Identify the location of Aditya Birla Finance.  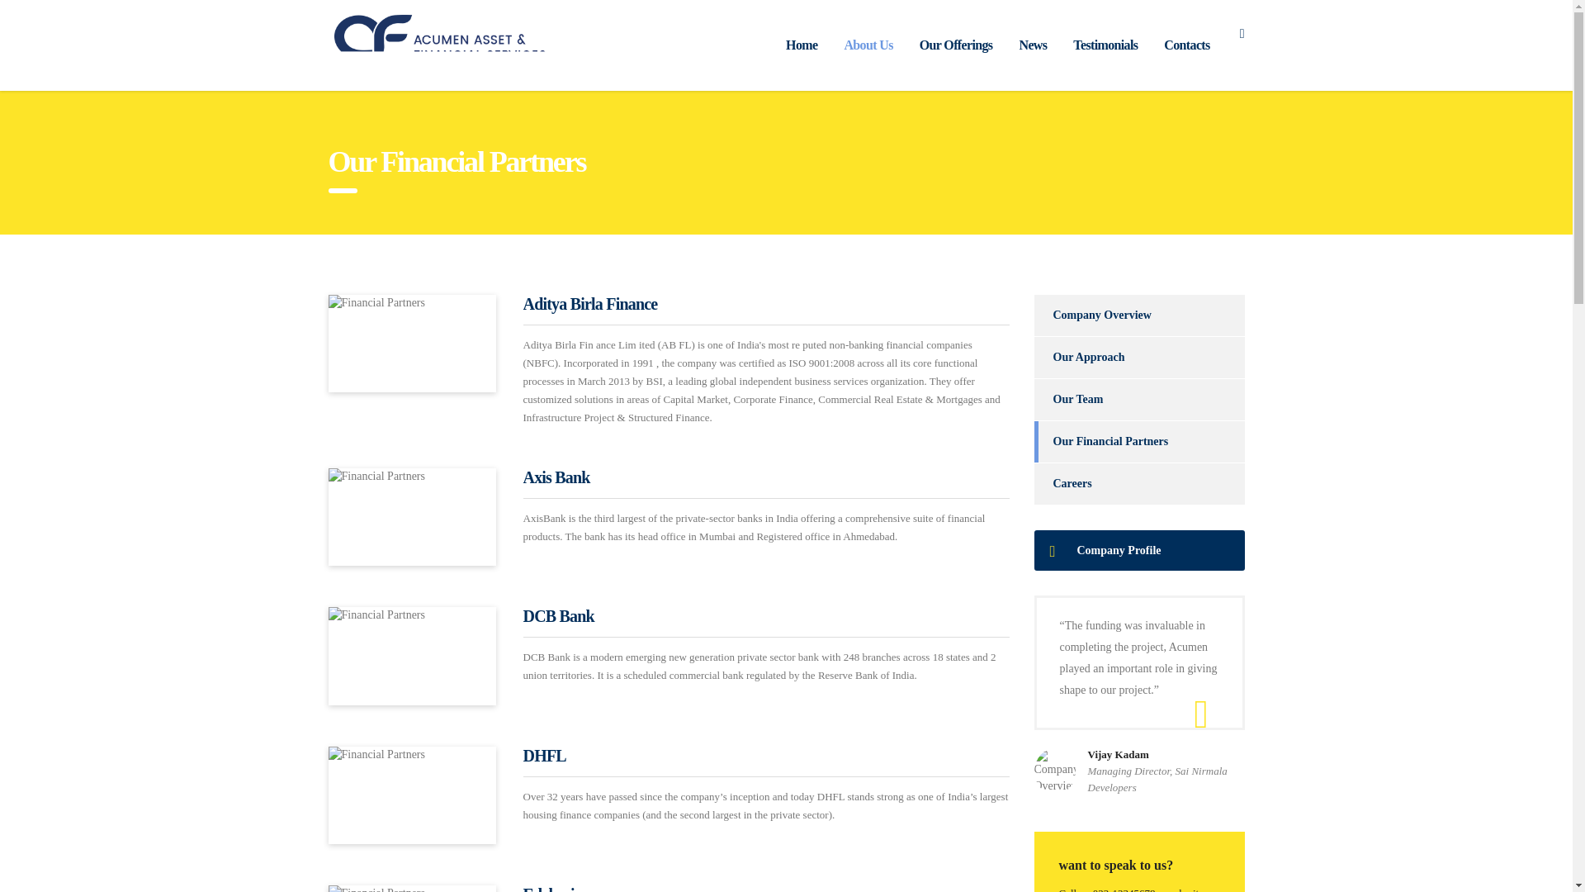
(589, 304).